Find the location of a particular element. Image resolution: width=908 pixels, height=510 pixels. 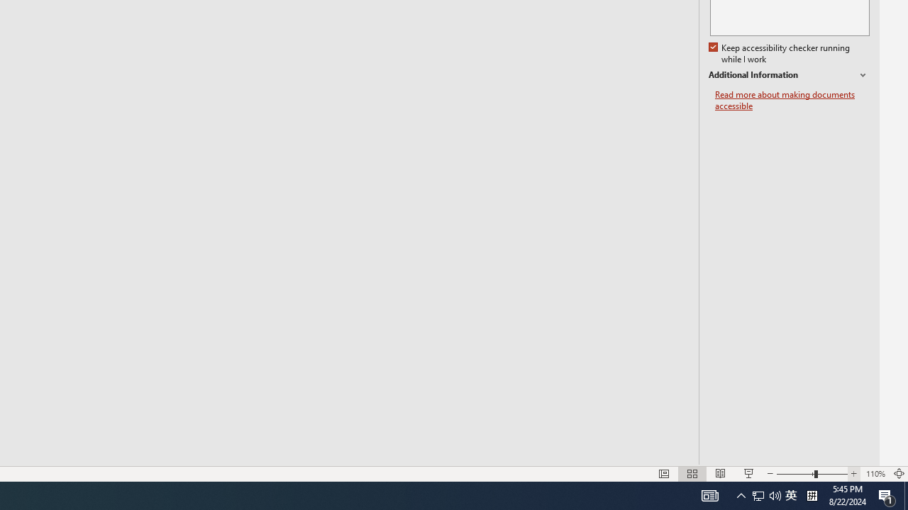

Reading View is located at coordinates (720, 473).